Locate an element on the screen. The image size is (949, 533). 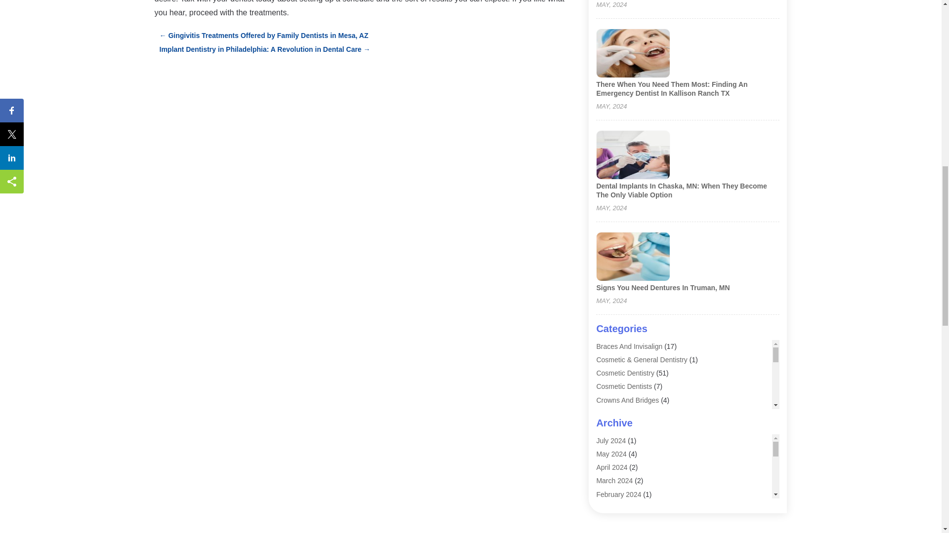
Dental Restoration is located at coordinates (625, 453).